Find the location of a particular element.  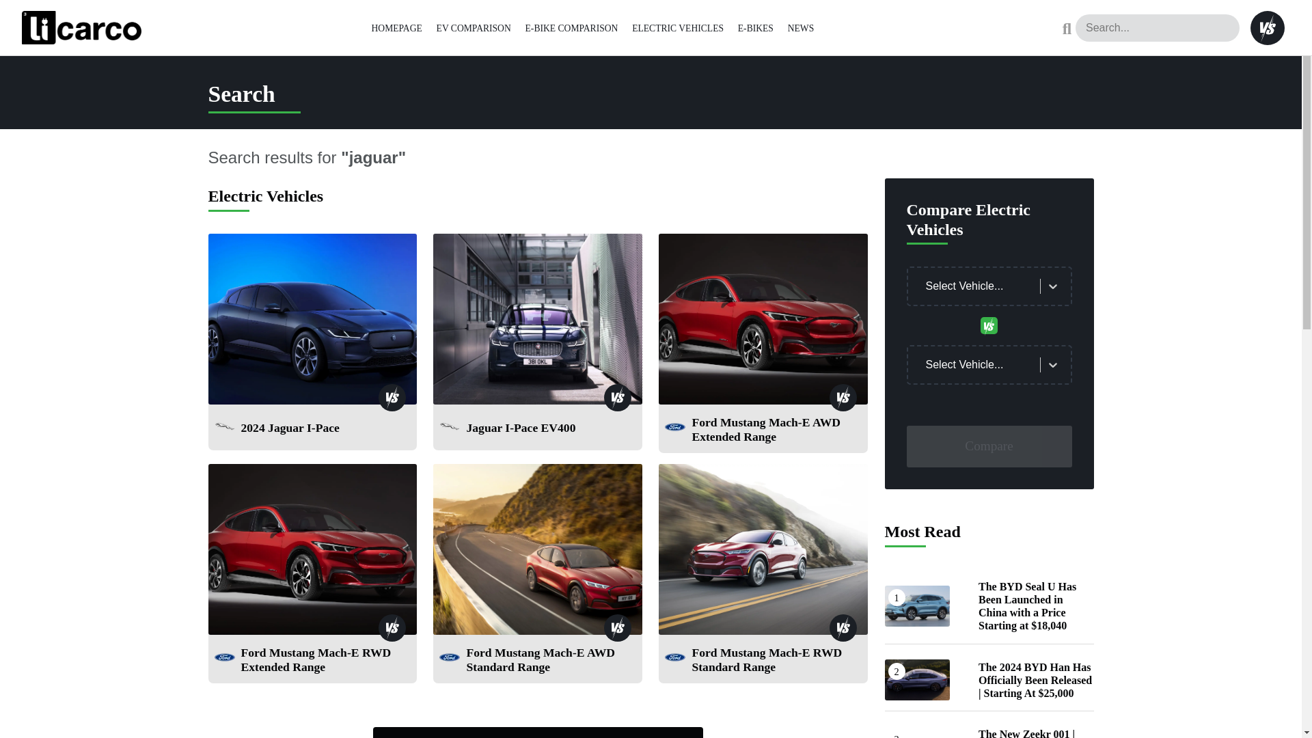

2023-jaguar-i-pace-specs is located at coordinates (312, 318).